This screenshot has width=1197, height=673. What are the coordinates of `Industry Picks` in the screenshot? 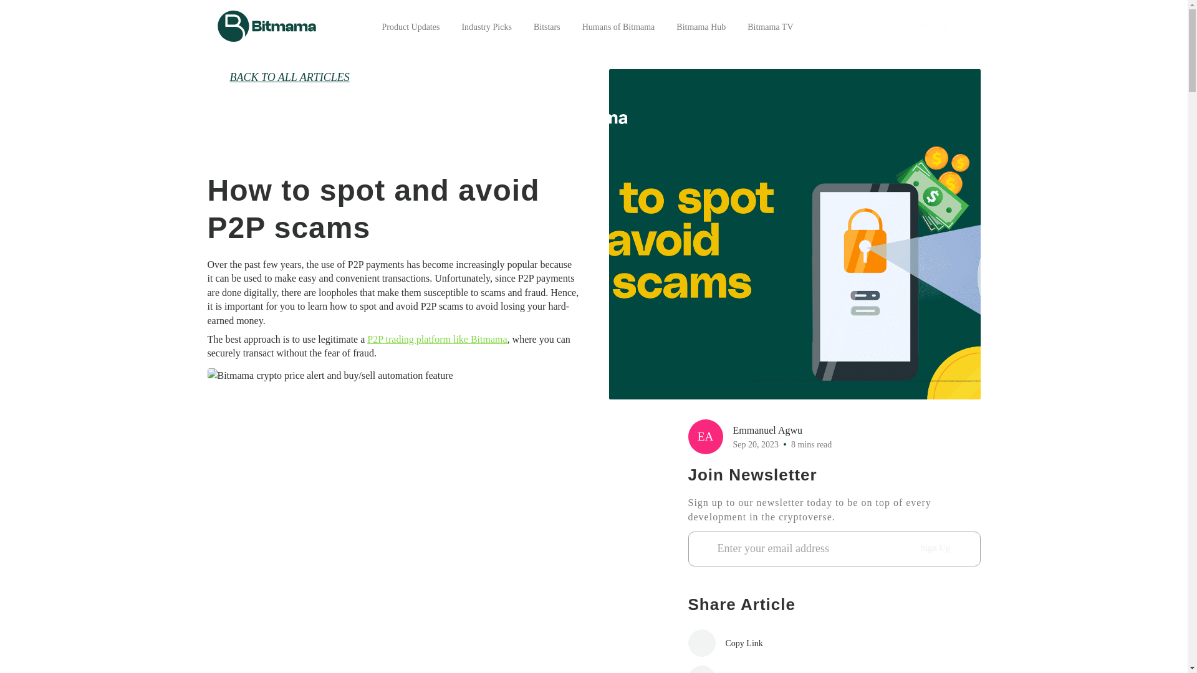 It's located at (486, 26).